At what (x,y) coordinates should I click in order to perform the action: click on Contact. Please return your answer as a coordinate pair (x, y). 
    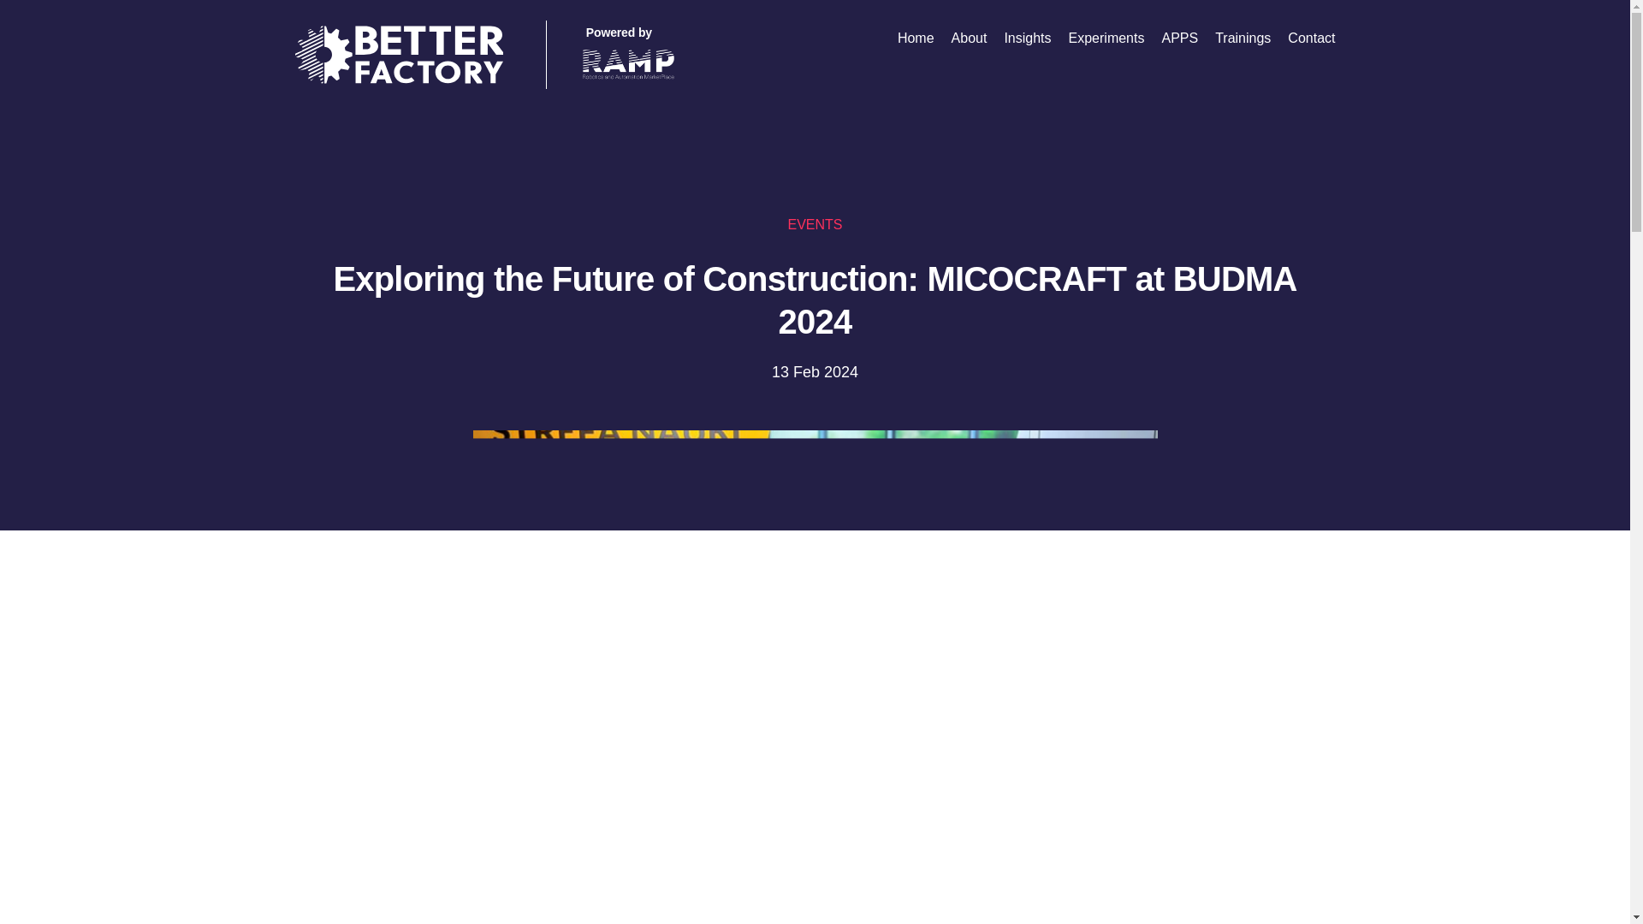
    Looking at the image, I should click on (1311, 38).